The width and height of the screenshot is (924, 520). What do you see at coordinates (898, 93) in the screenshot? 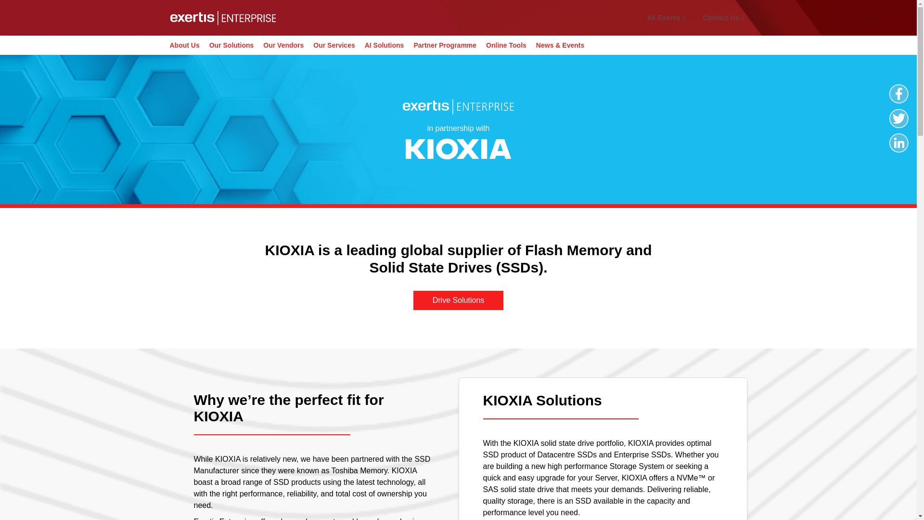
I see `Facebook` at bounding box center [898, 93].